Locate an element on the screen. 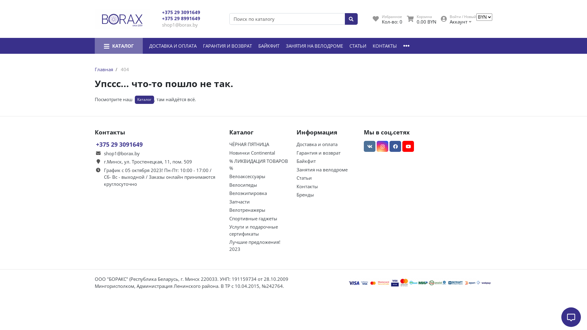 The height and width of the screenshot is (330, 587). shop1@borax.by is located at coordinates (180, 25).